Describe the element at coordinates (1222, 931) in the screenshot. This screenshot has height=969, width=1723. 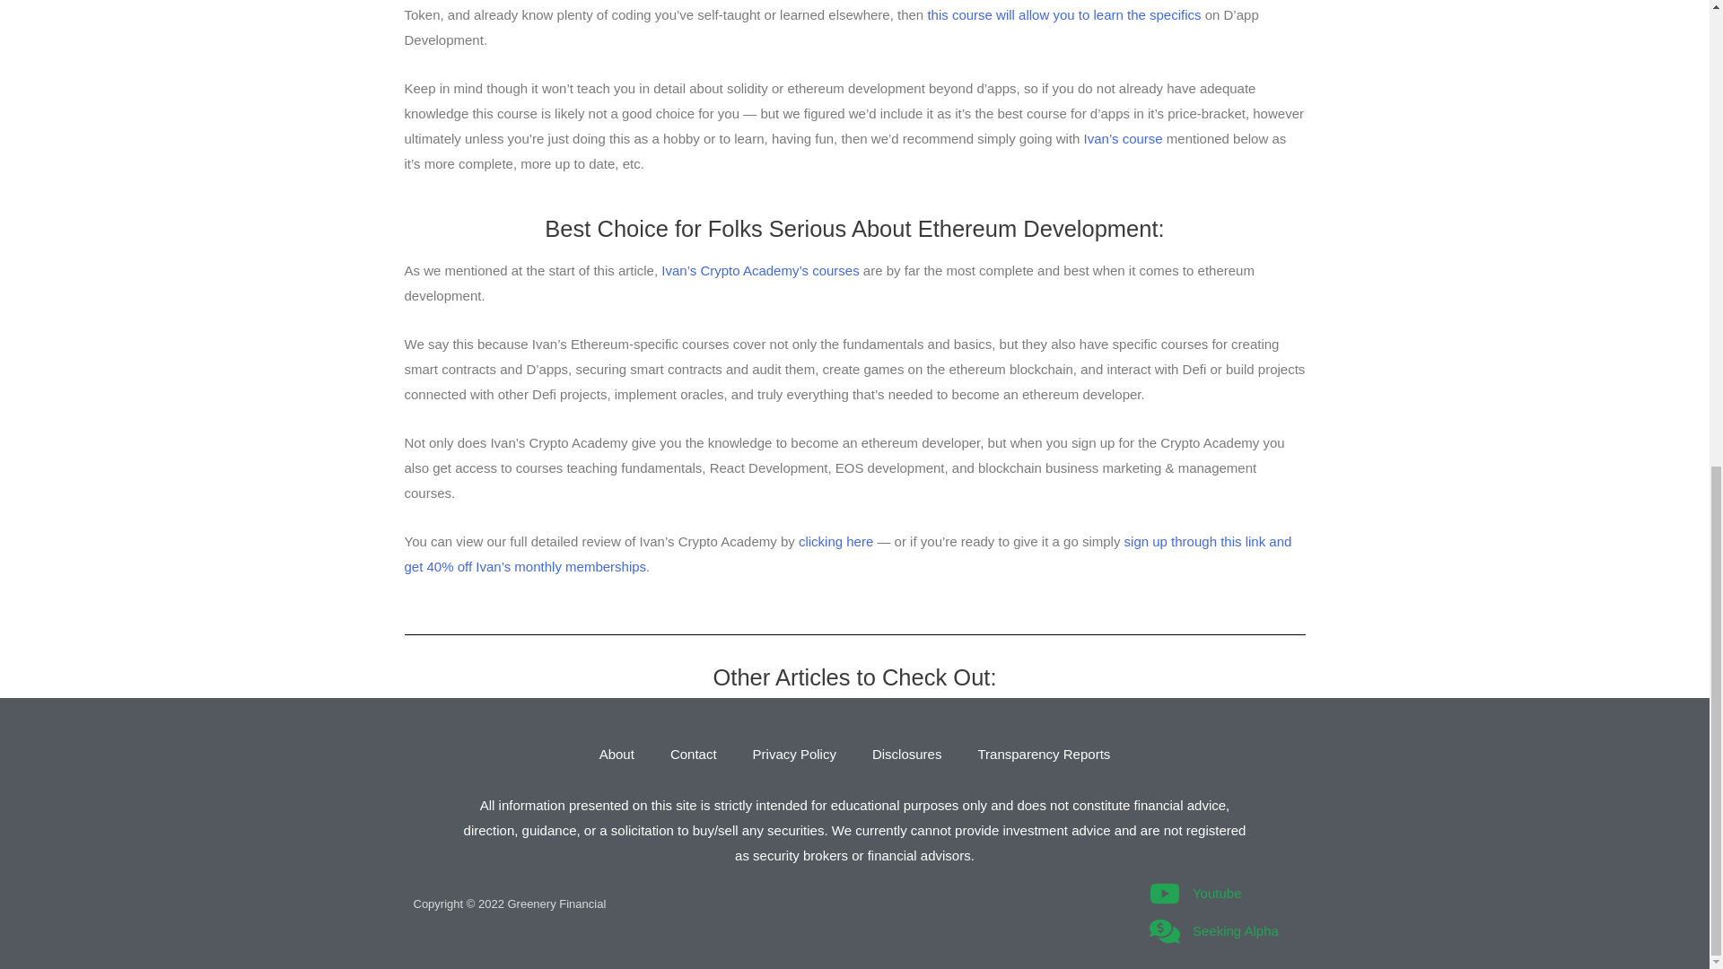
I see `Seeking Alpha` at that location.